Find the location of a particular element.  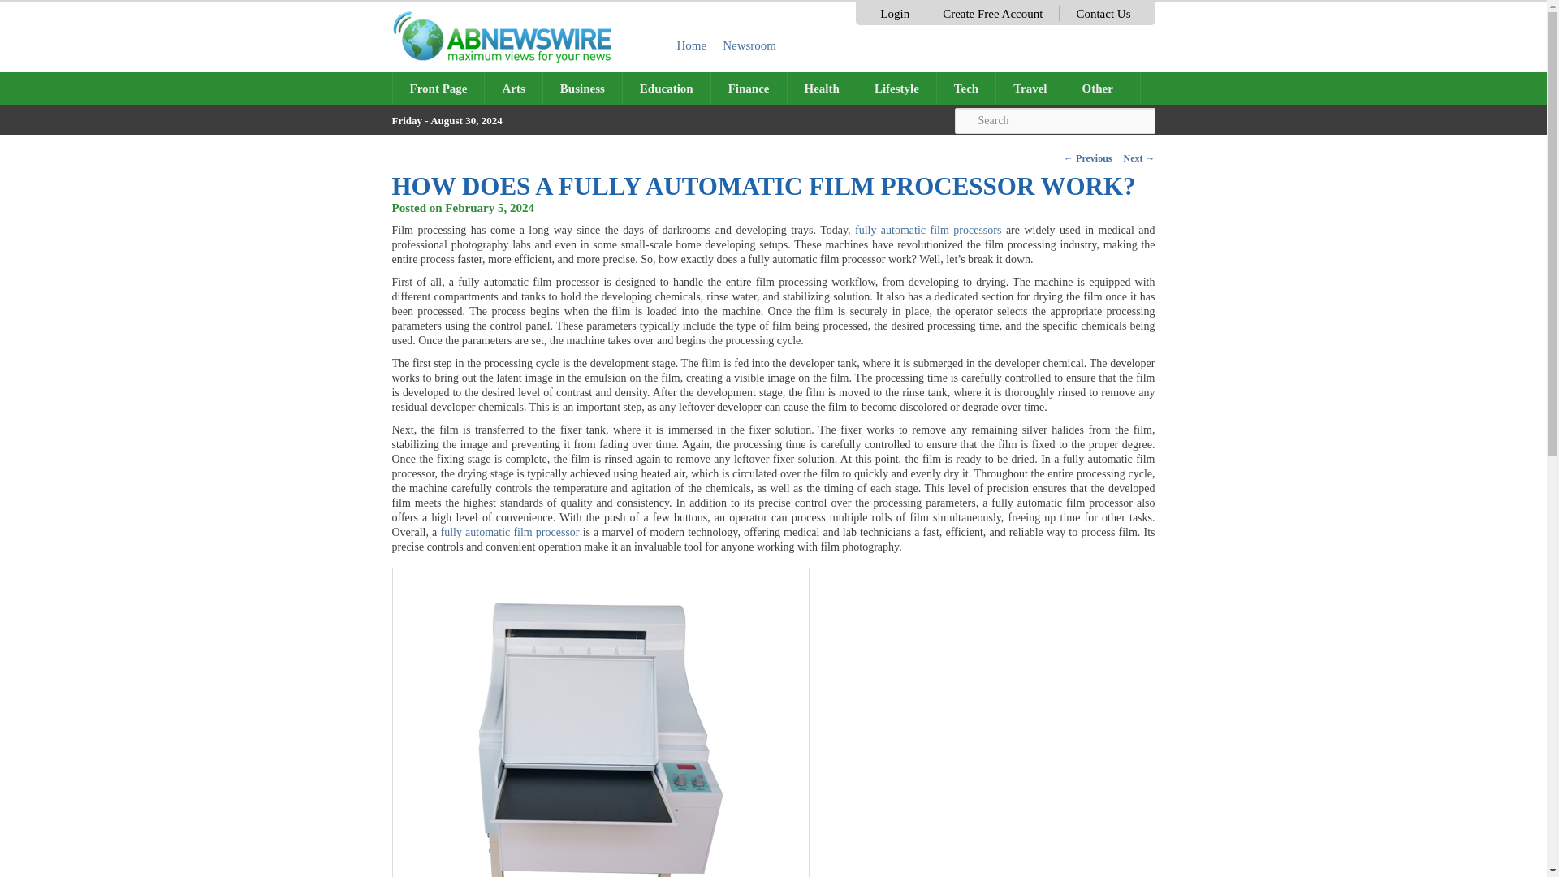

Finance is located at coordinates (749, 88).